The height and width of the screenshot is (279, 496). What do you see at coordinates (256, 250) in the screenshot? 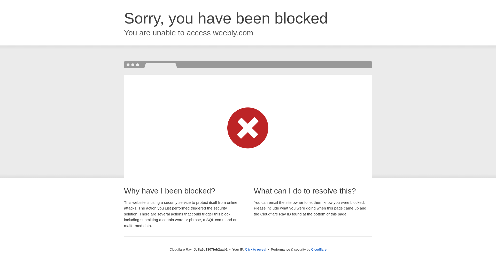
I see `Click to reveal` at bounding box center [256, 250].